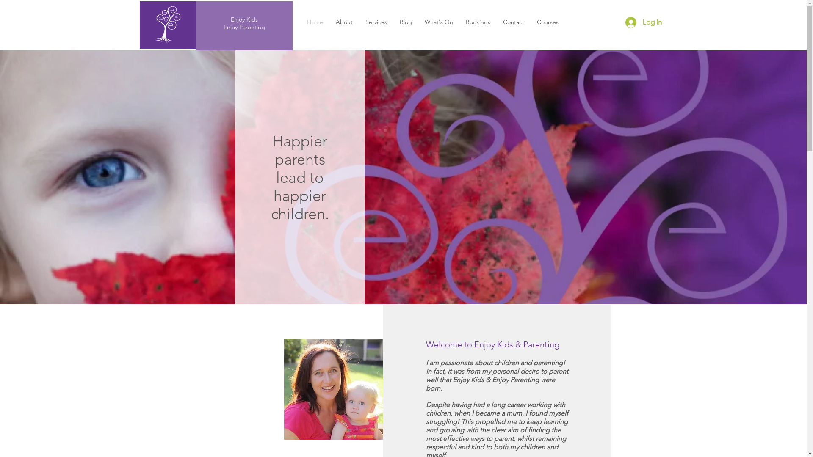 The height and width of the screenshot is (457, 813). Describe the element at coordinates (513, 22) in the screenshot. I see `Contact` at that location.